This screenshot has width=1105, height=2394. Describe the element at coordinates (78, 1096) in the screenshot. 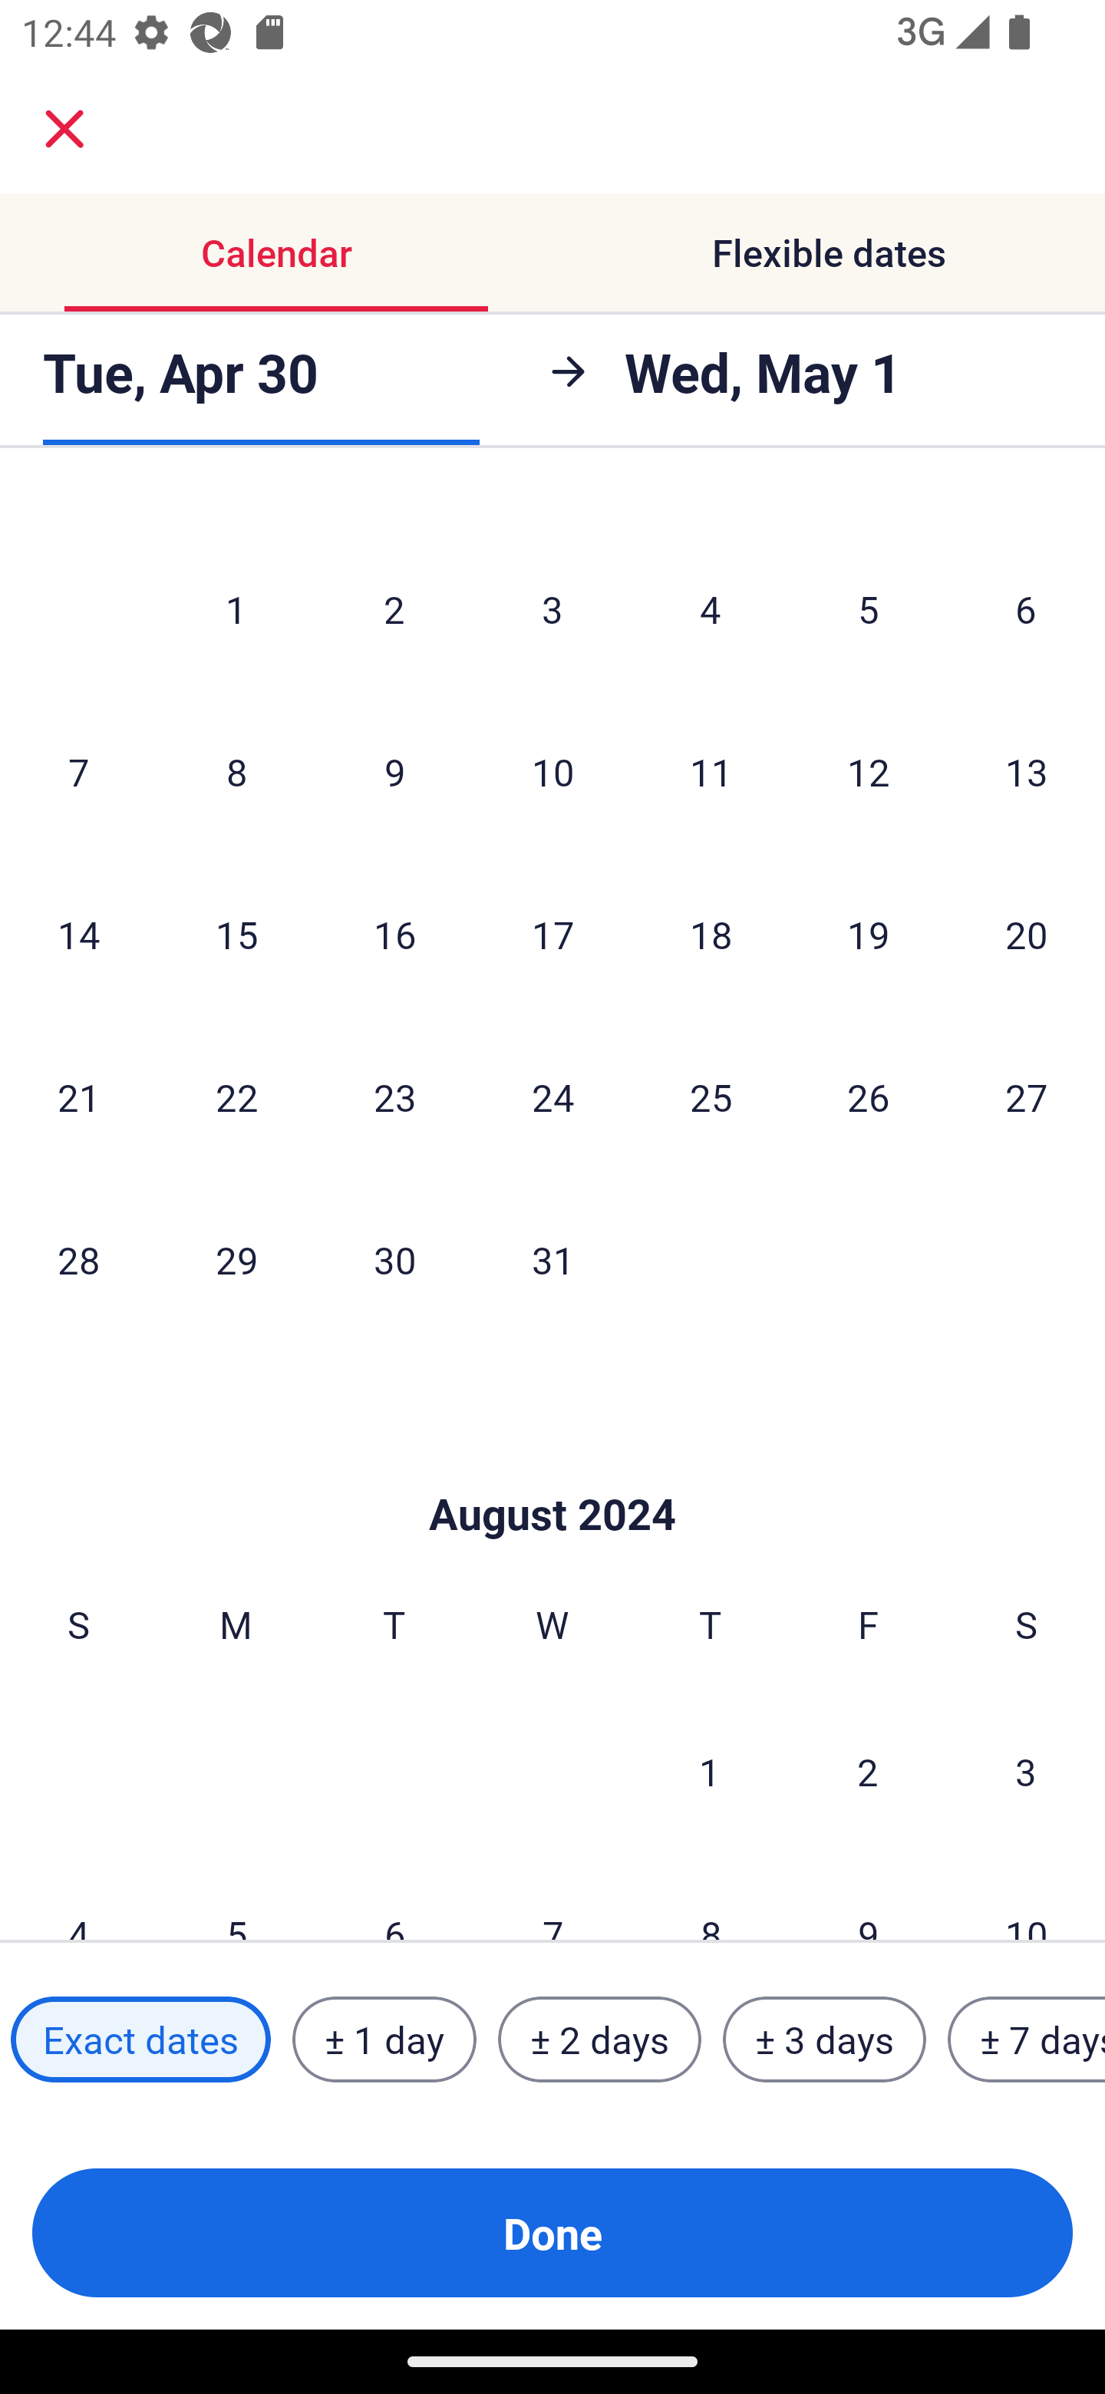

I see `21 Sunday, July 21, 2024` at that location.